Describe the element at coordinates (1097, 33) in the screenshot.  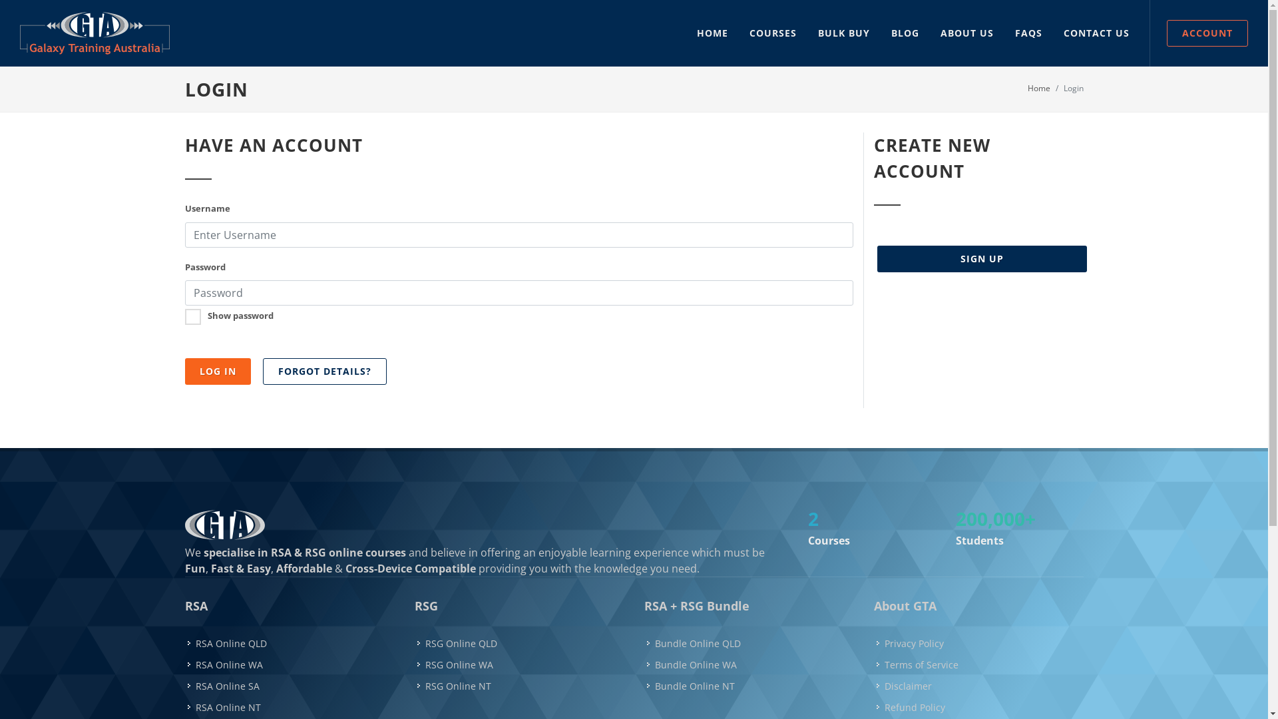
I see `CONTACT US` at that location.